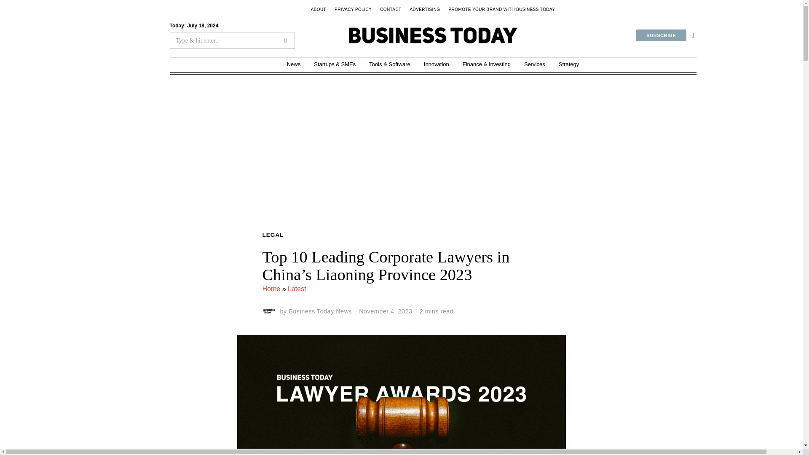 The height and width of the screenshot is (455, 809). I want to click on PRIVACY POLICY, so click(353, 9).